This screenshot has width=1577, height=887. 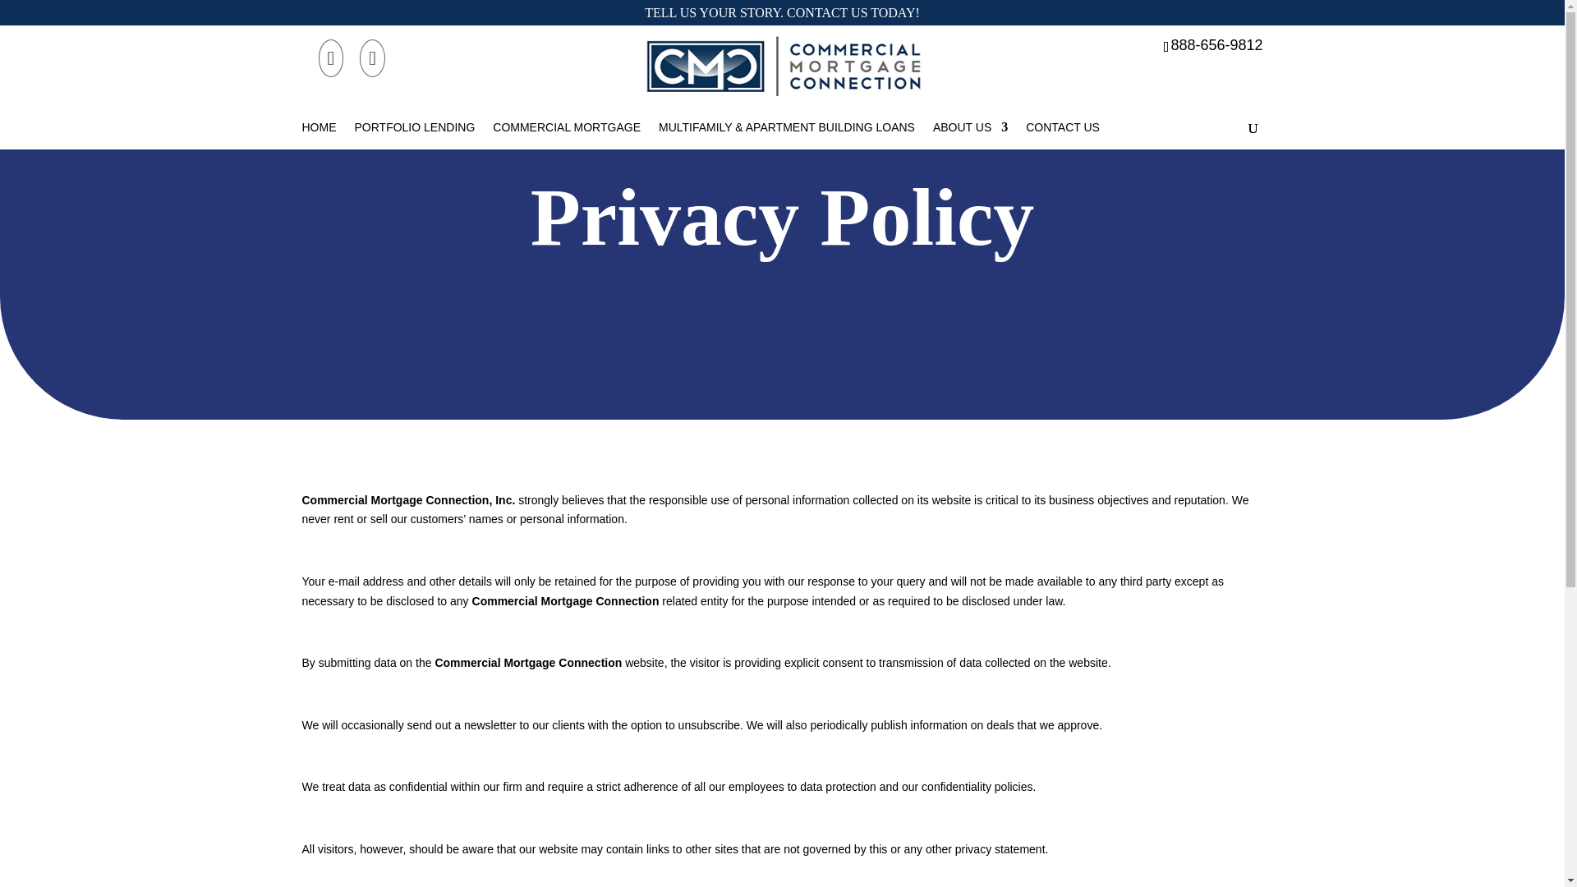 What do you see at coordinates (320, 126) in the screenshot?
I see `HOME` at bounding box center [320, 126].